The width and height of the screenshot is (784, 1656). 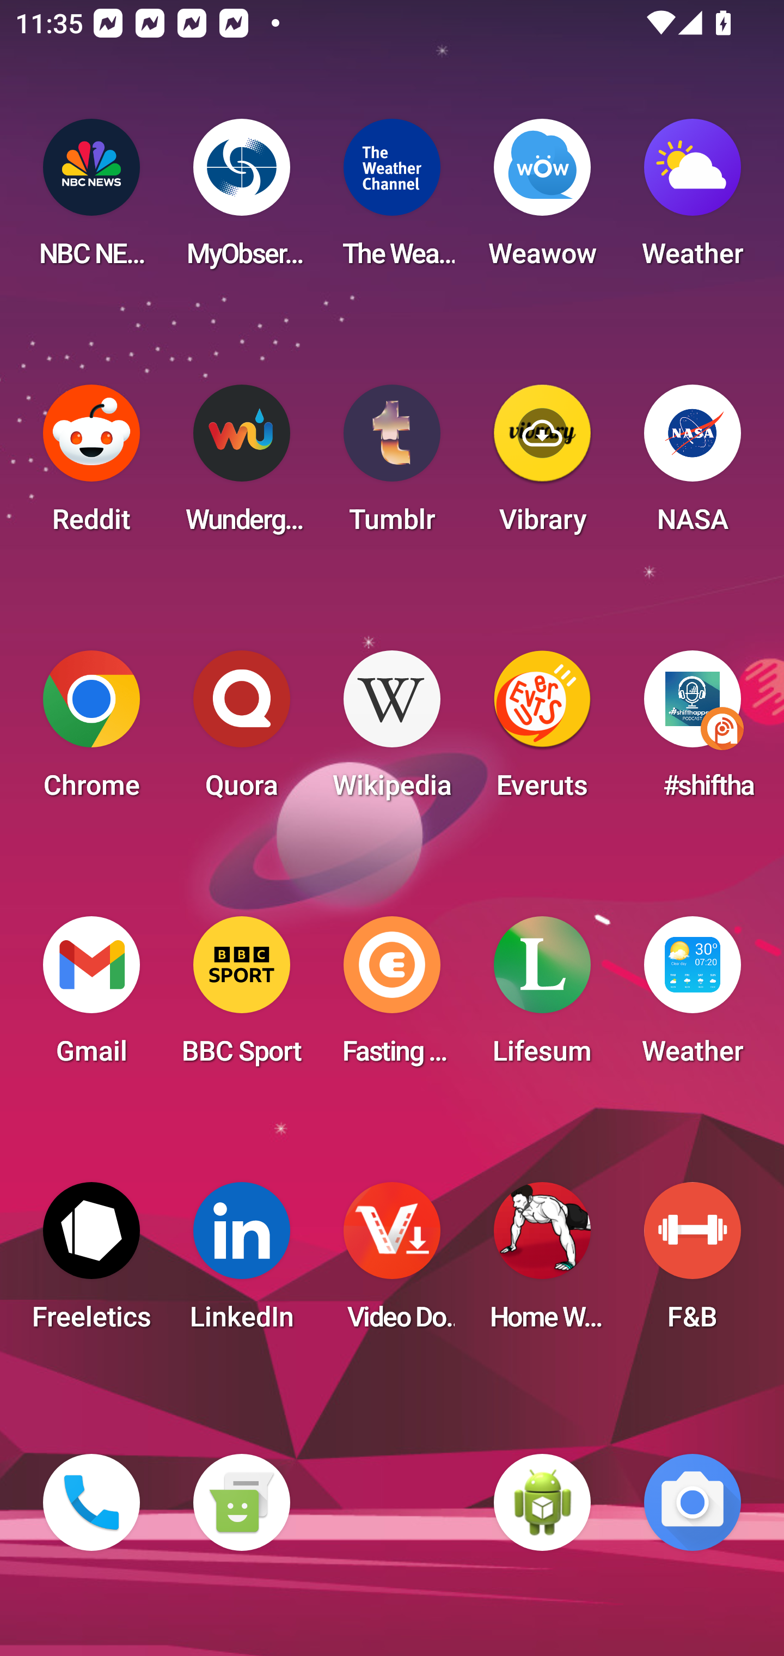 What do you see at coordinates (91, 465) in the screenshot?
I see `Reddit` at bounding box center [91, 465].